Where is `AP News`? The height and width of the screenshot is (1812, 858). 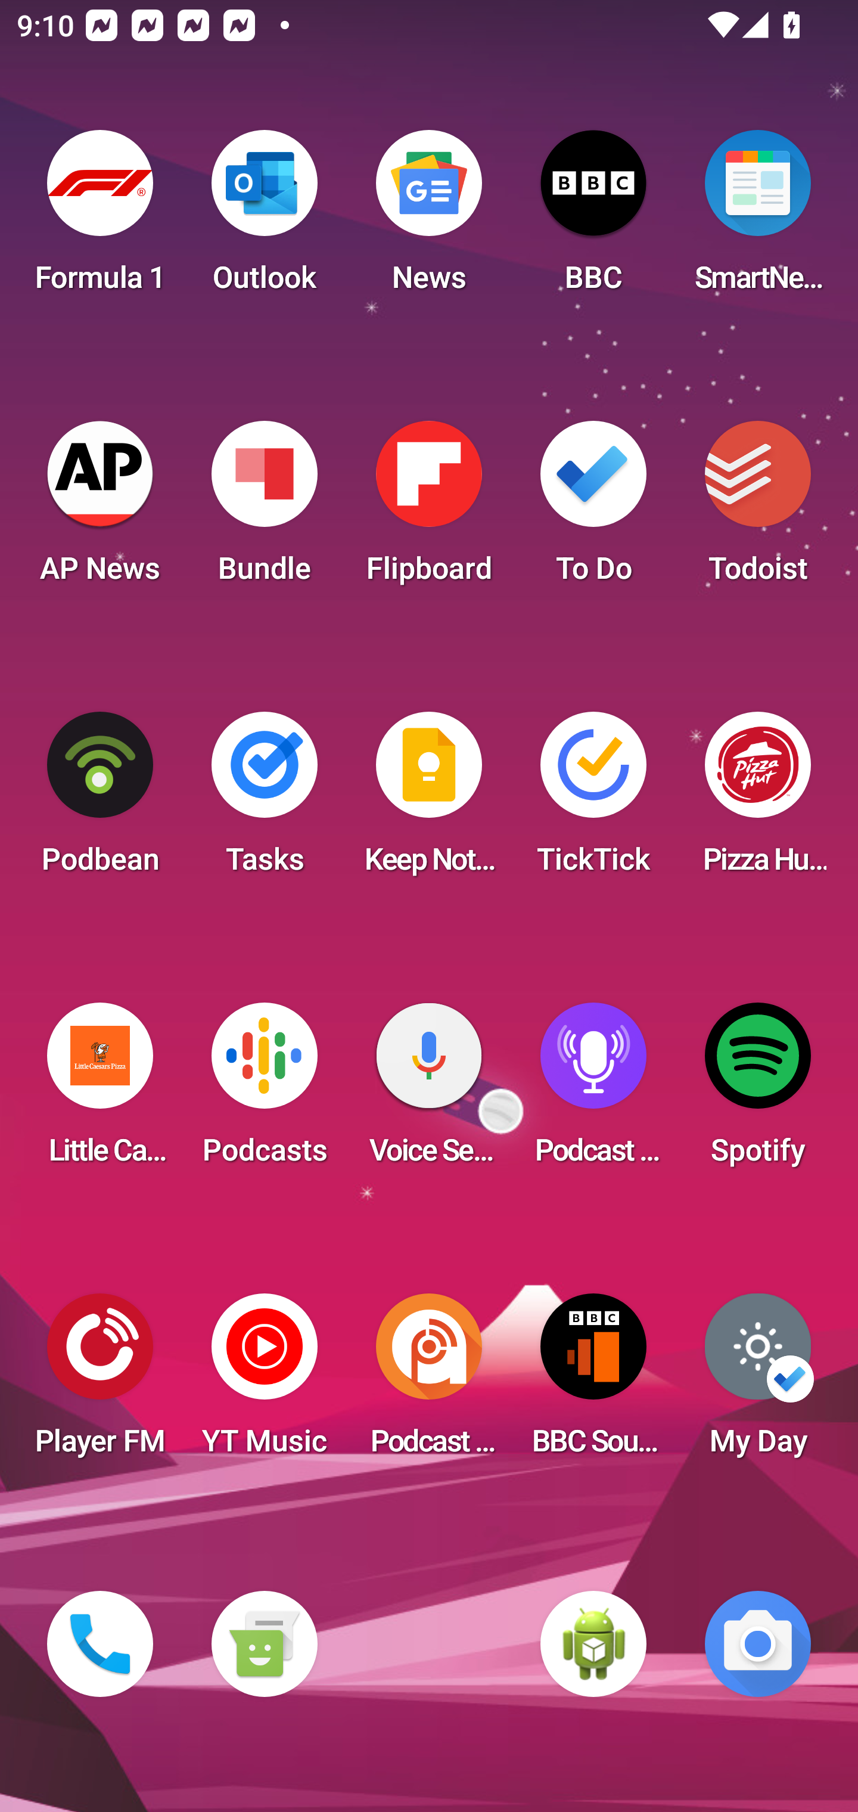 AP News is located at coordinates (100, 509).